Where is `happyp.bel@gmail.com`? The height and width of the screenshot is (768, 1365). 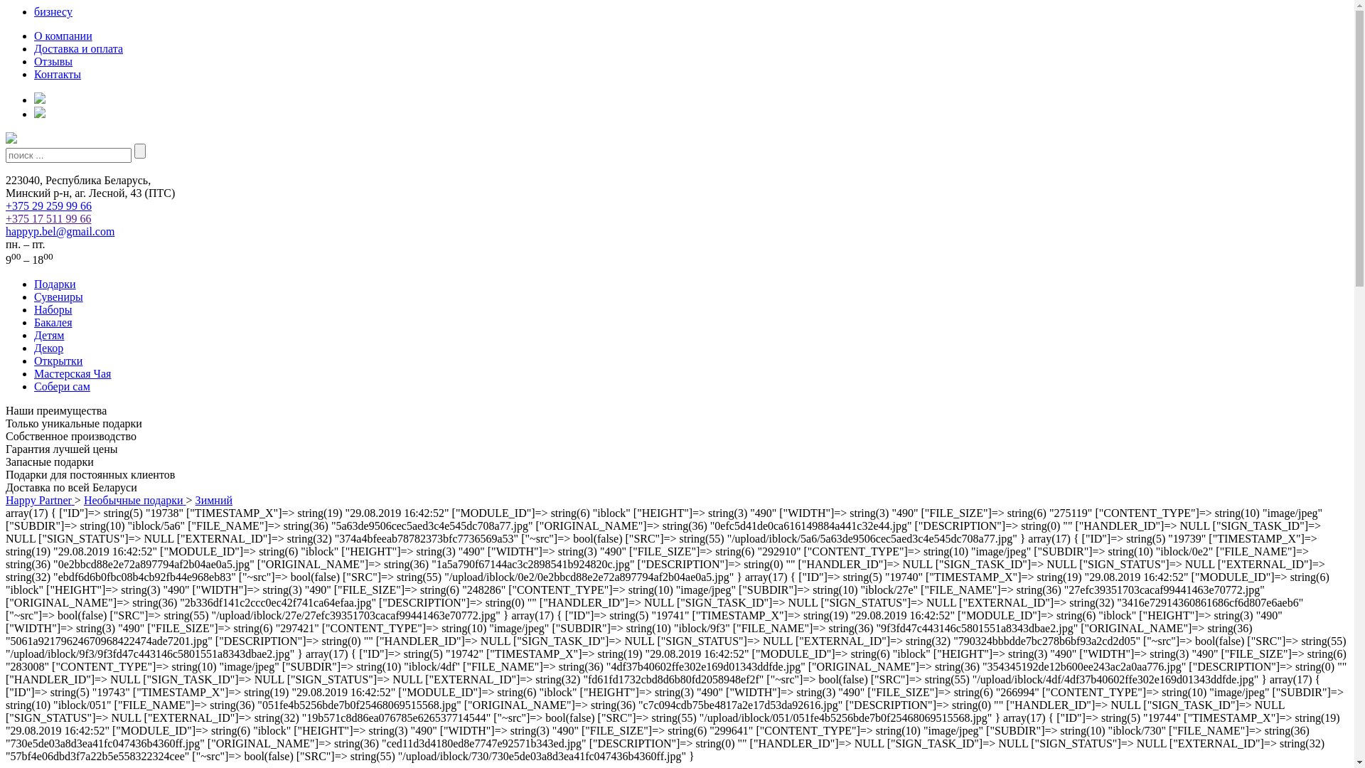
happyp.bel@gmail.com is located at coordinates (60, 232).